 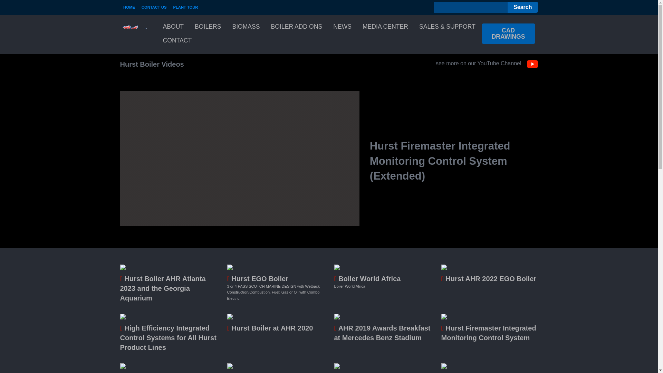 I want to click on About, so click(x=173, y=27).